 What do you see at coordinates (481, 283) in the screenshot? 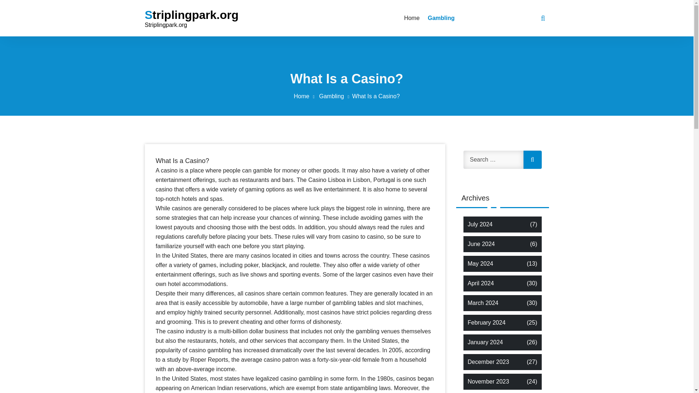
I see `April 2024` at bounding box center [481, 283].